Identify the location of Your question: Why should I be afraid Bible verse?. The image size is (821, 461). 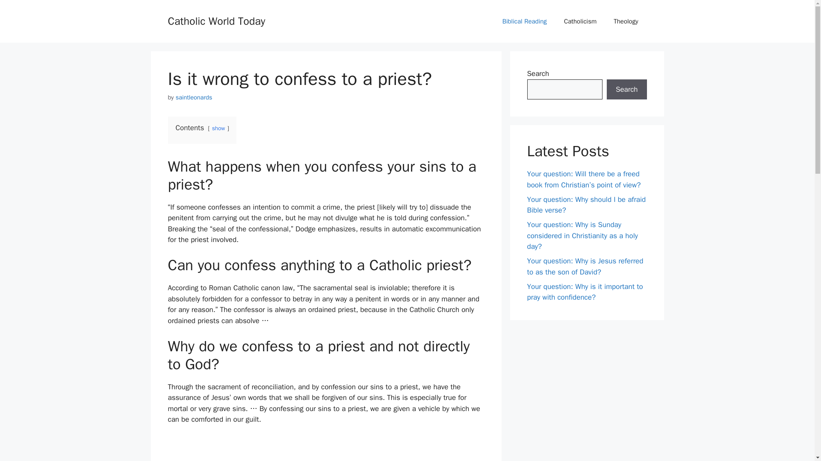
(586, 204).